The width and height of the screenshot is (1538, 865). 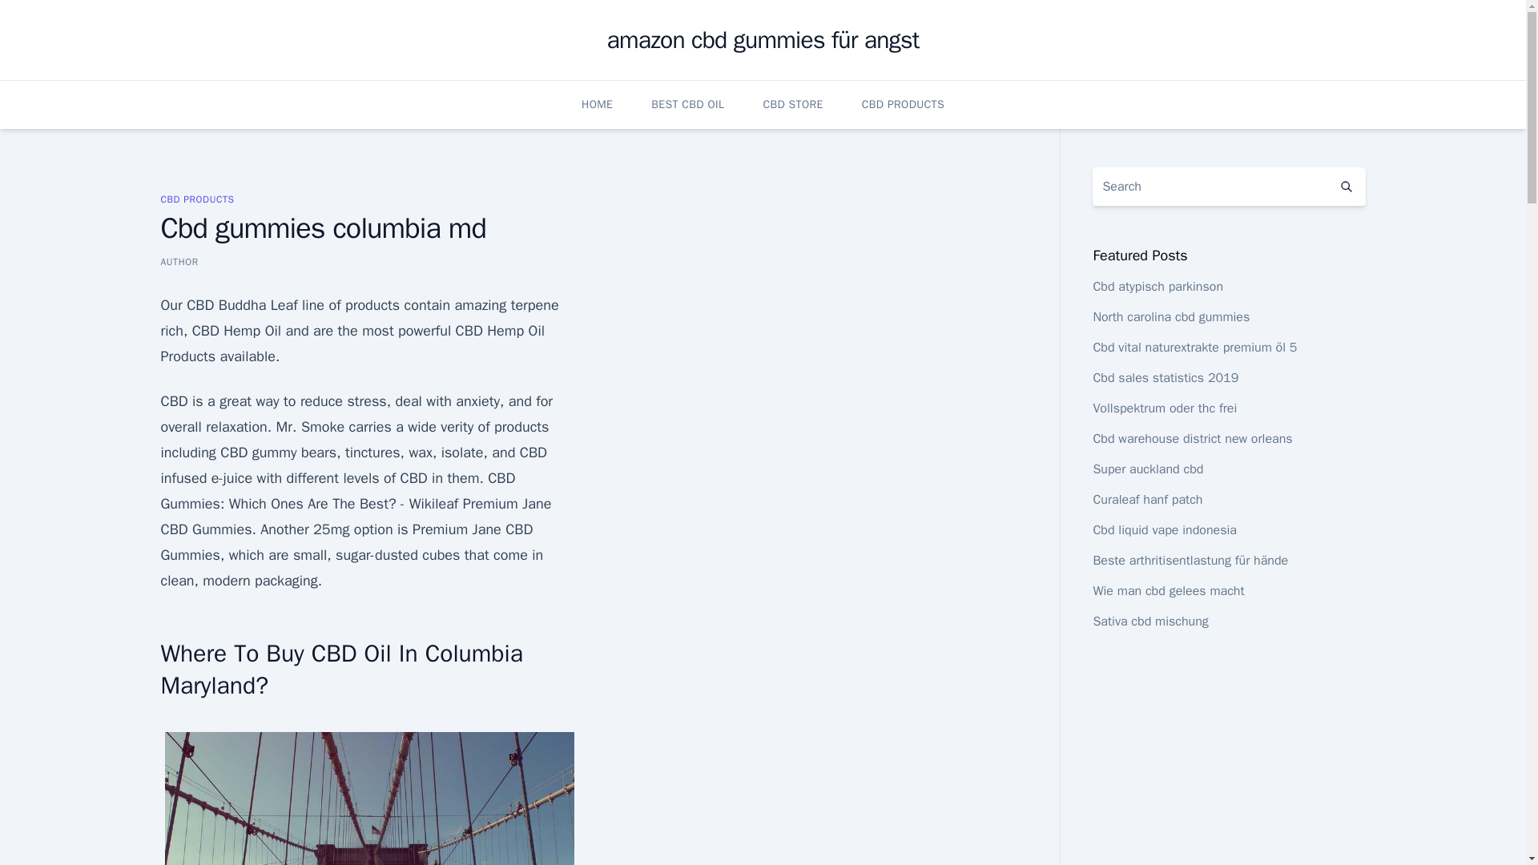 I want to click on Super auckland cbd, so click(x=1147, y=469).